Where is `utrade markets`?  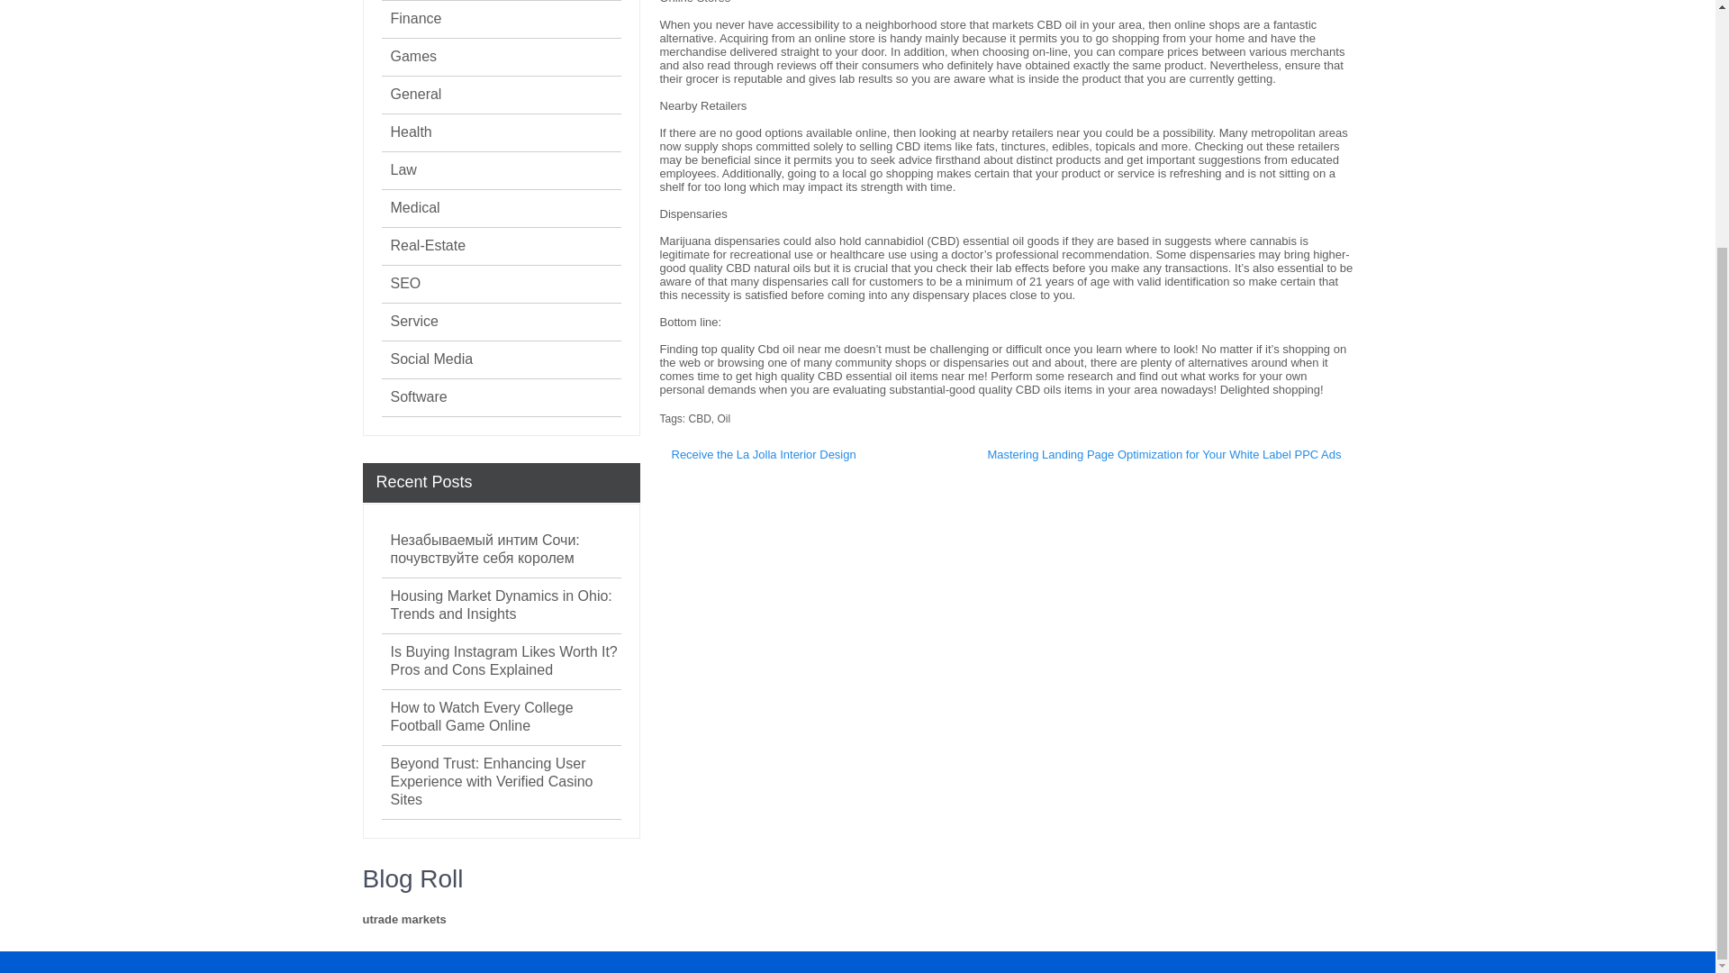
utrade markets is located at coordinates (403, 919).